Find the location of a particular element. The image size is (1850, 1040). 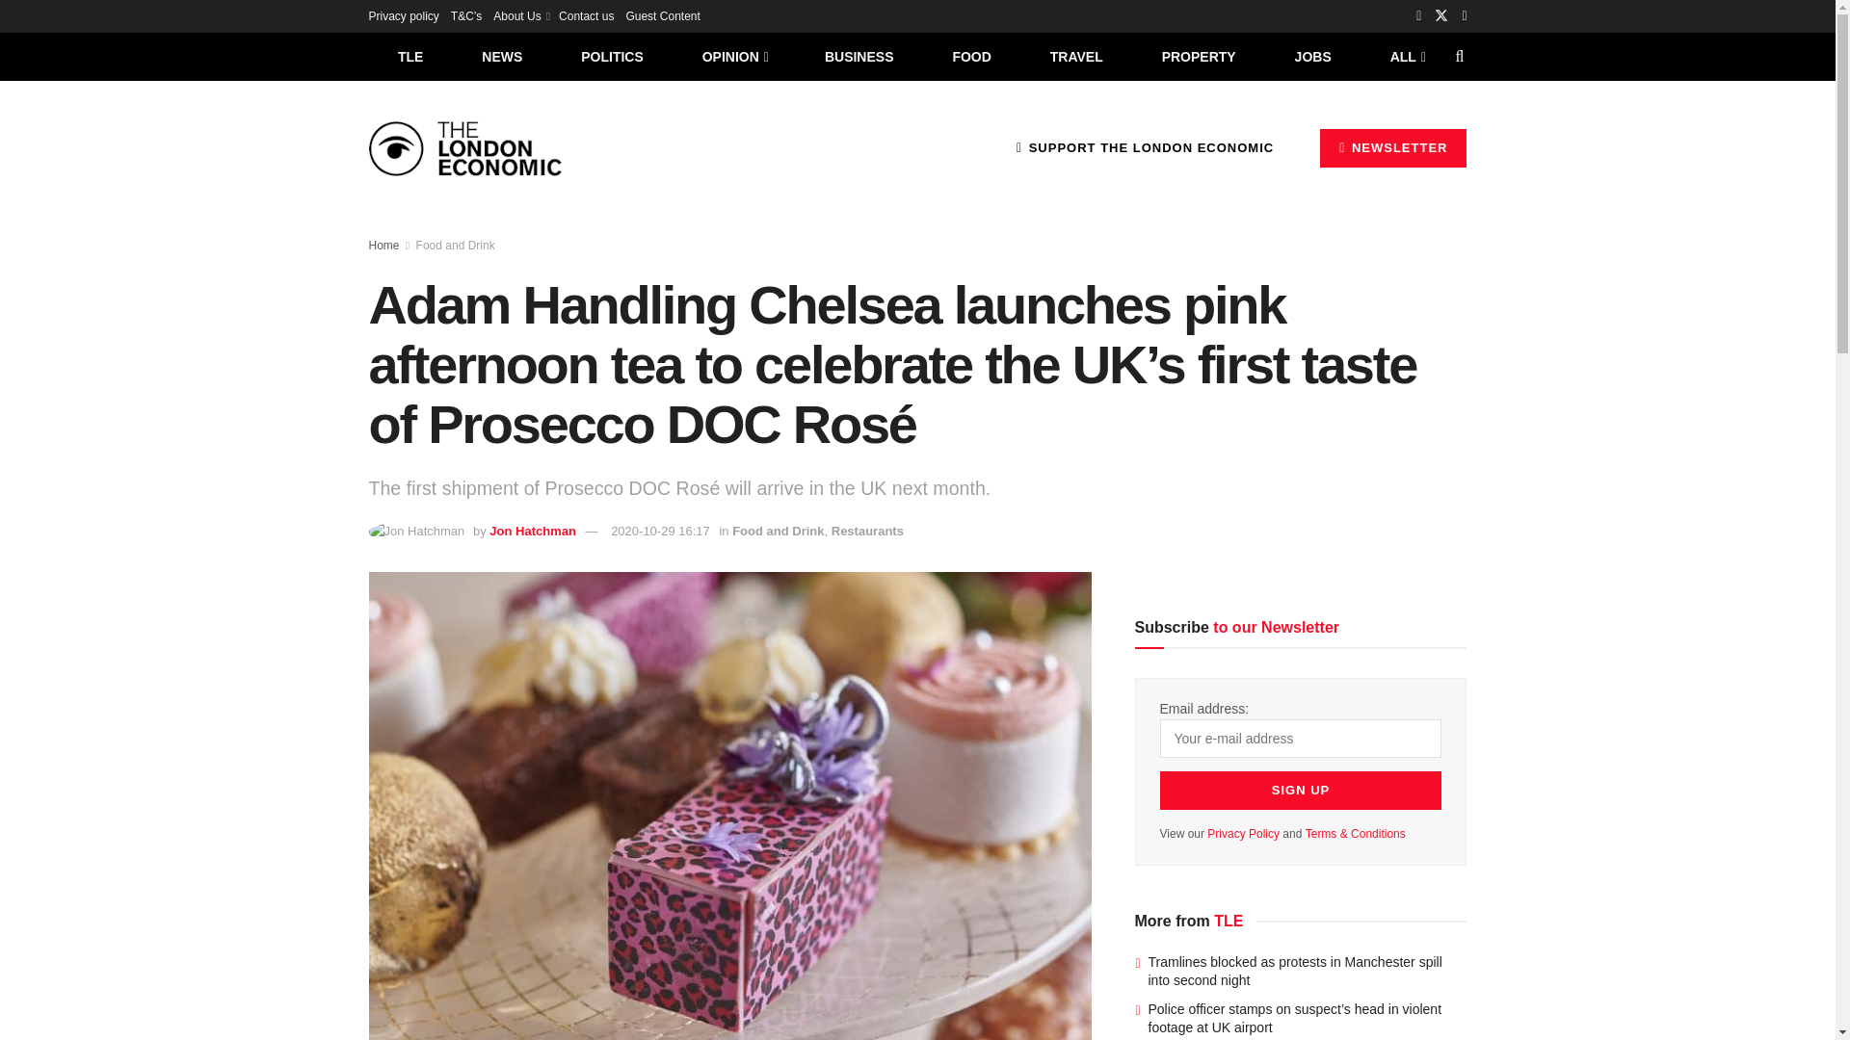

FOOD is located at coordinates (971, 56).